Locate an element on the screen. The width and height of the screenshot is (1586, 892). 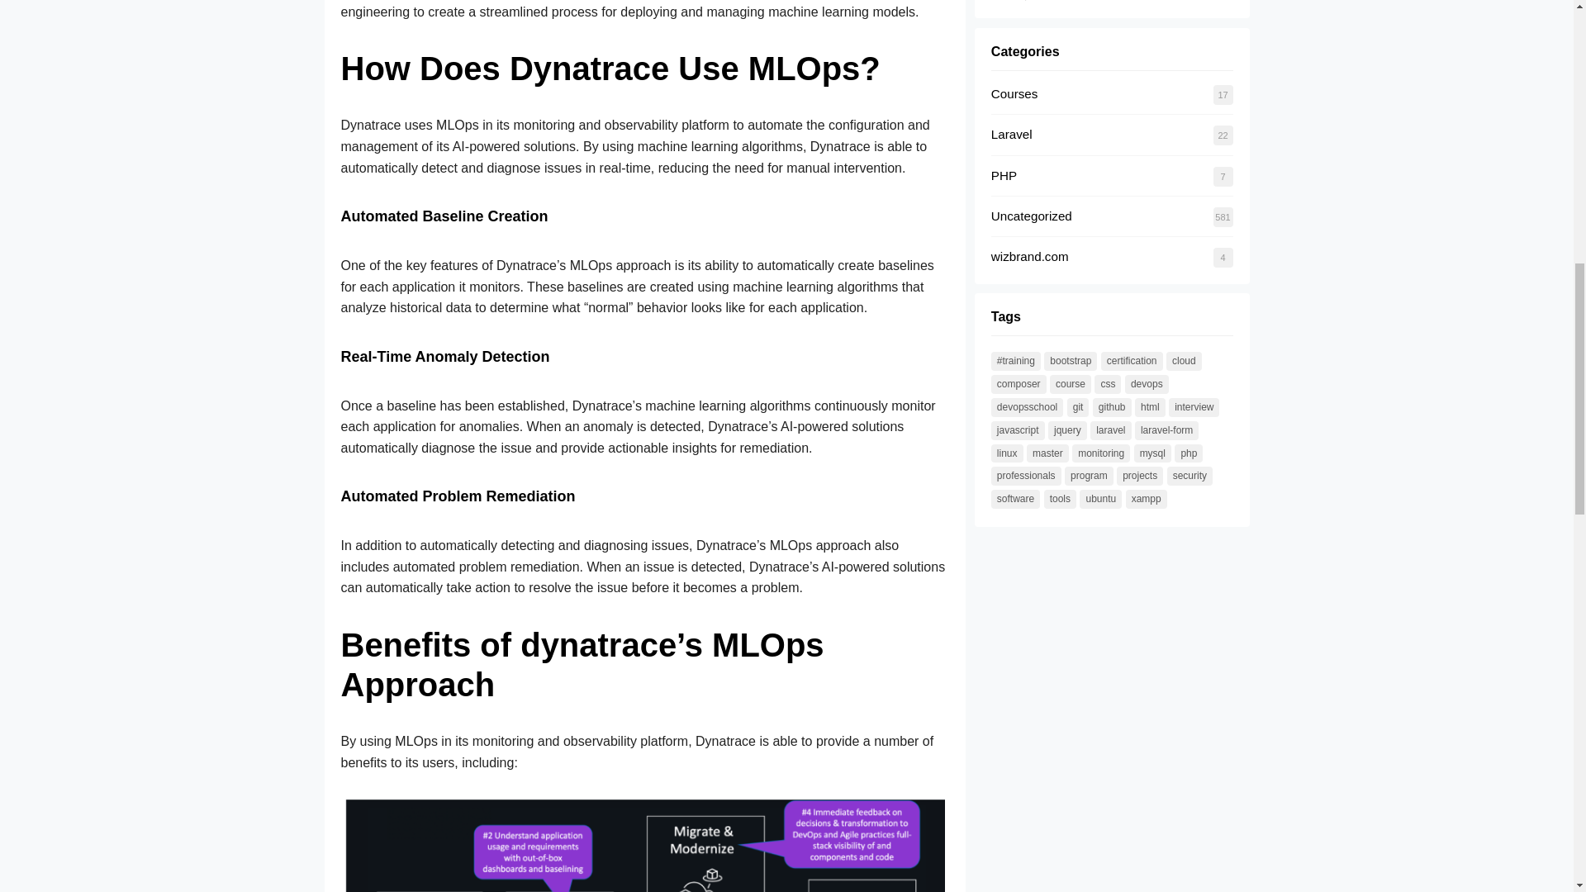
Laravel is located at coordinates (1011, 134).